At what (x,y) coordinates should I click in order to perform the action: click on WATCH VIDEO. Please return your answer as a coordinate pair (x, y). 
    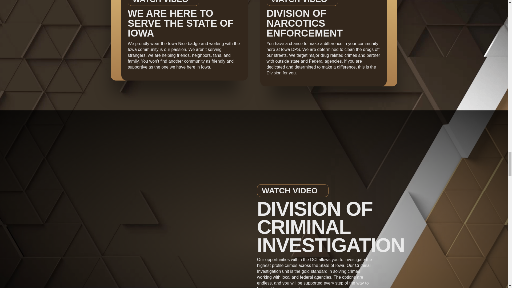
    Looking at the image, I should click on (302, 3).